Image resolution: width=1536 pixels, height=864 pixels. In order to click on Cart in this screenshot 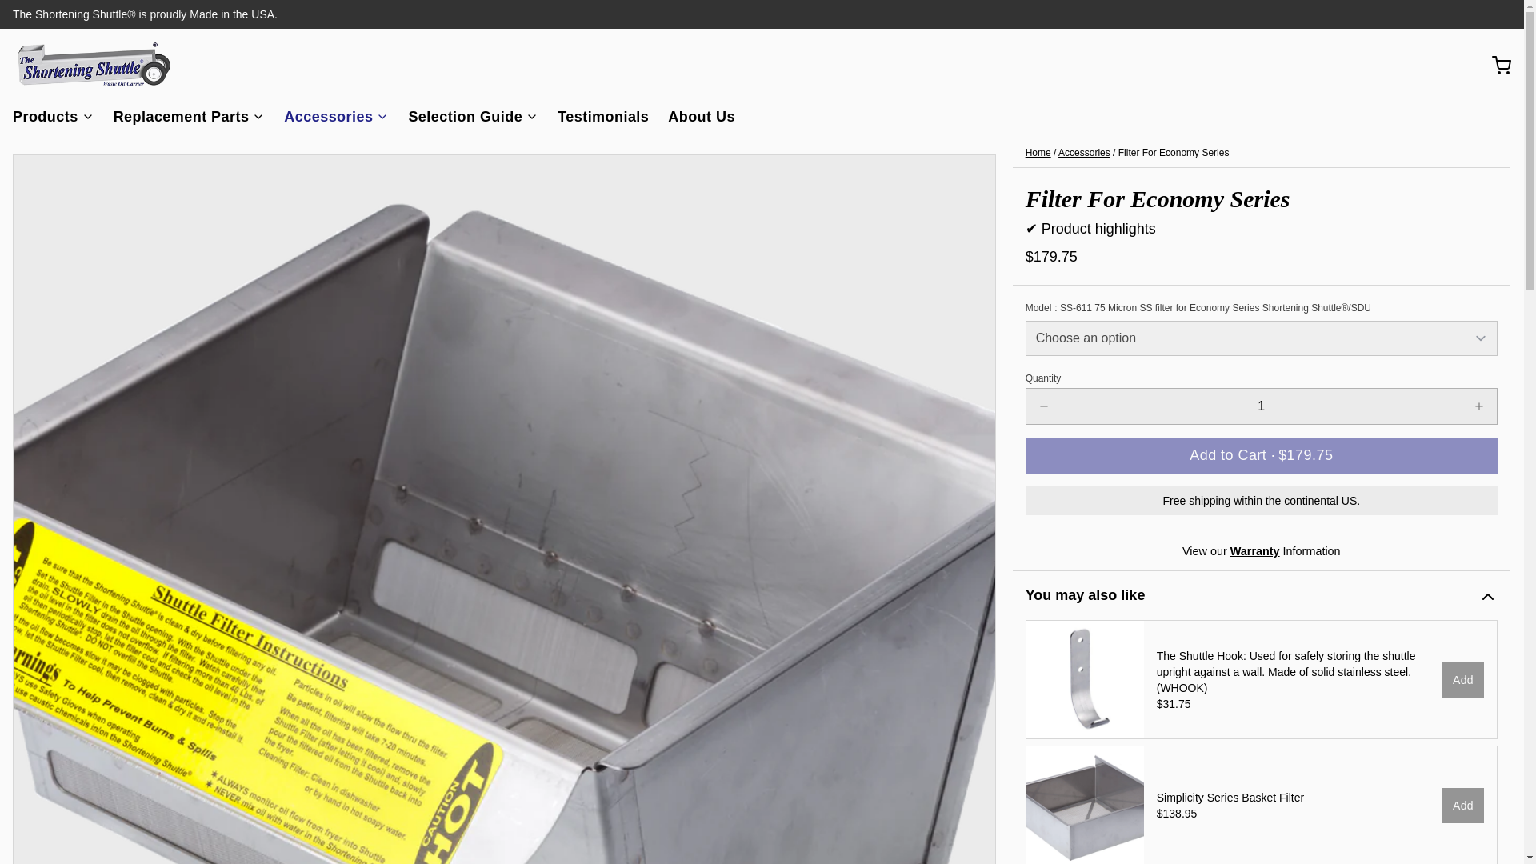, I will do `click(1494, 66)`.